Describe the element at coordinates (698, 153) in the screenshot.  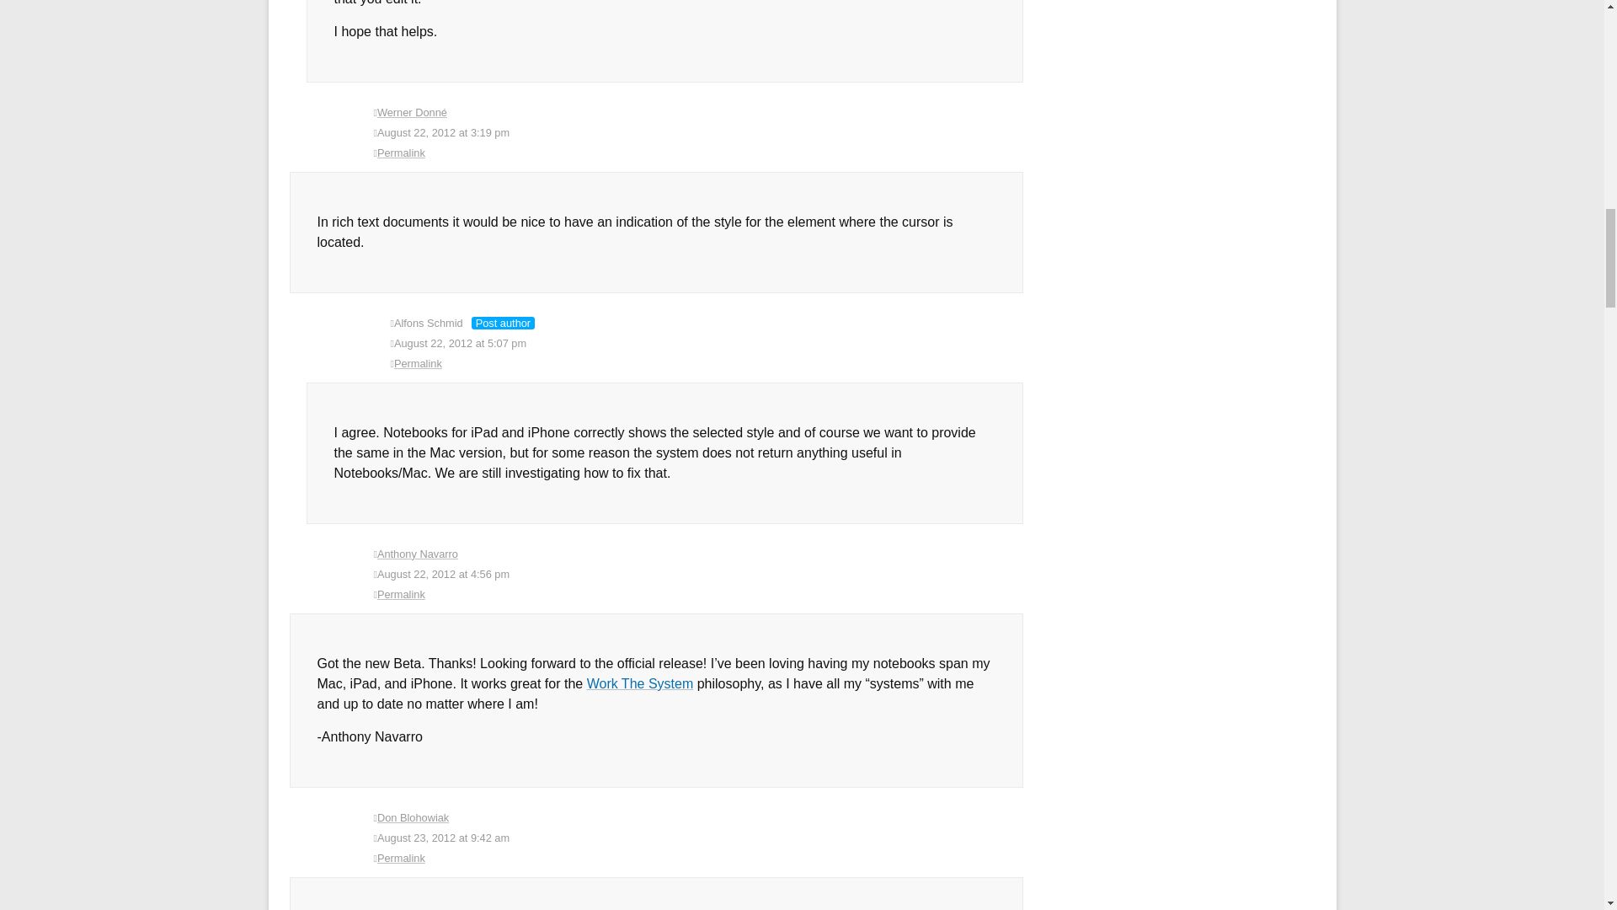
I see `Permalink` at that location.